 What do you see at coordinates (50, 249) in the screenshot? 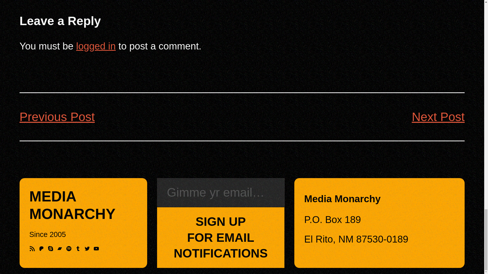
I see `Skype` at bounding box center [50, 249].